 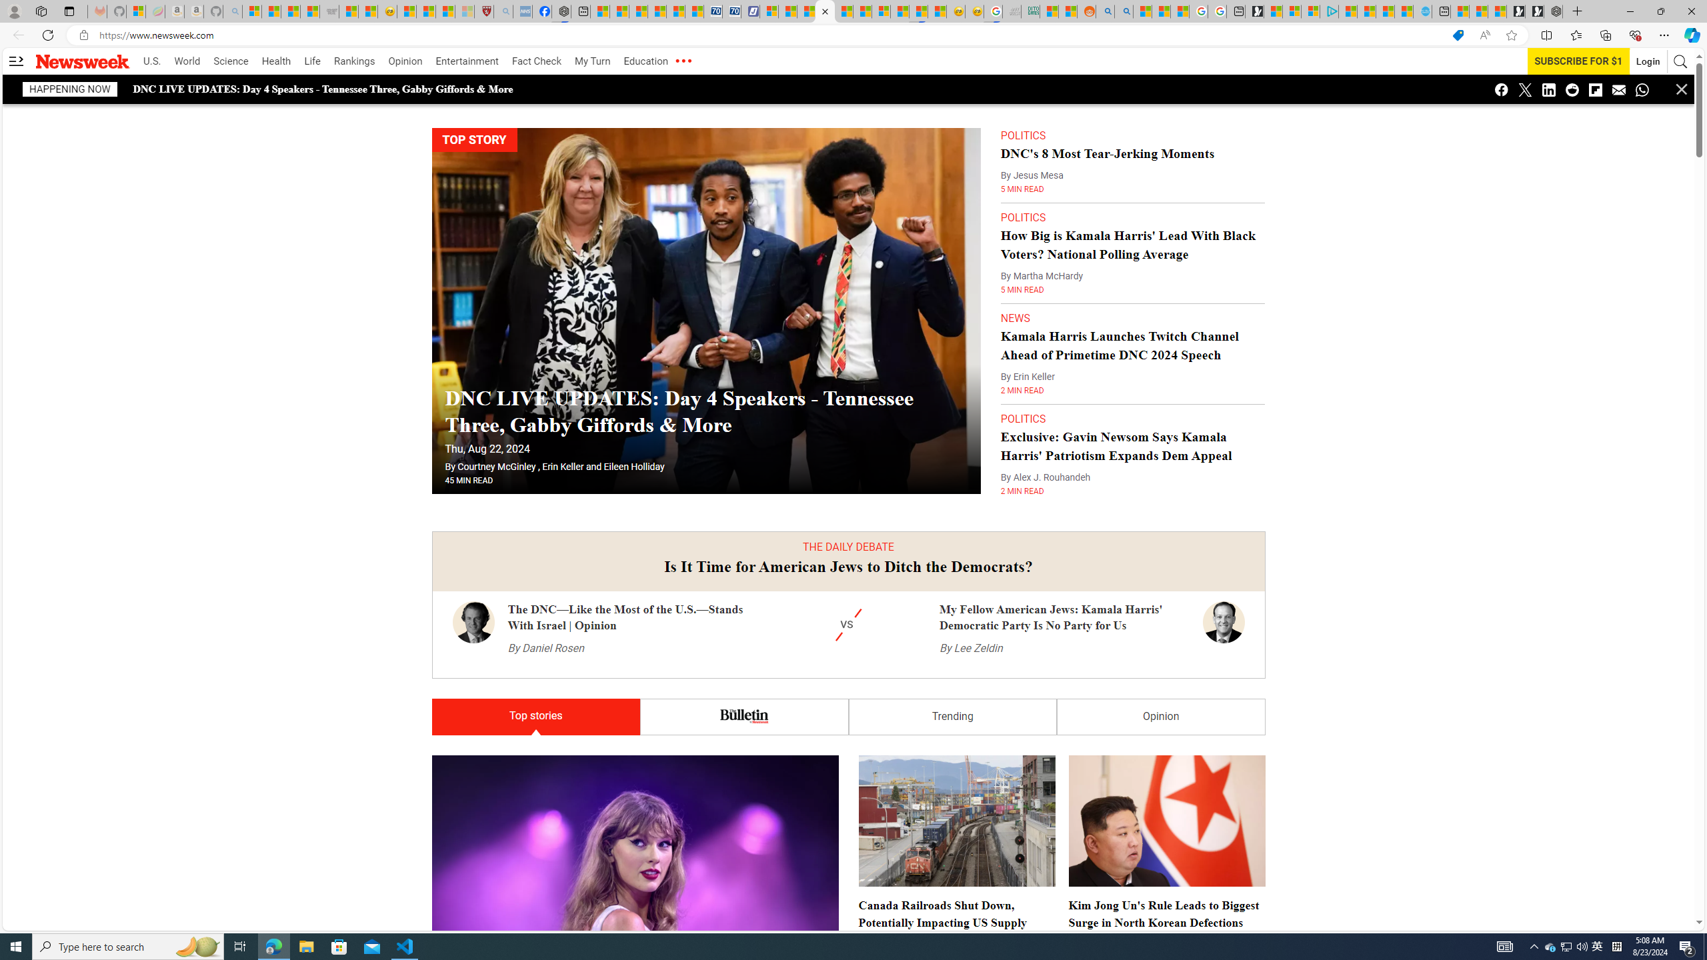 I want to click on Class: icon-reddit, so click(x=1572, y=89).